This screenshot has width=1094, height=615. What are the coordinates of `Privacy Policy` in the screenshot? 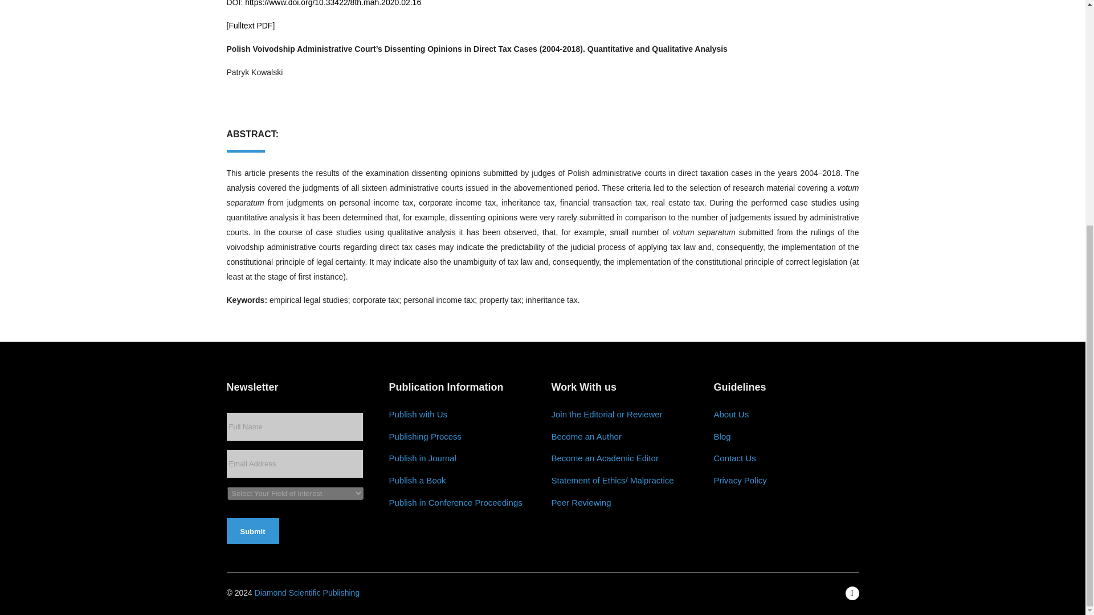 It's located at (740, 481).